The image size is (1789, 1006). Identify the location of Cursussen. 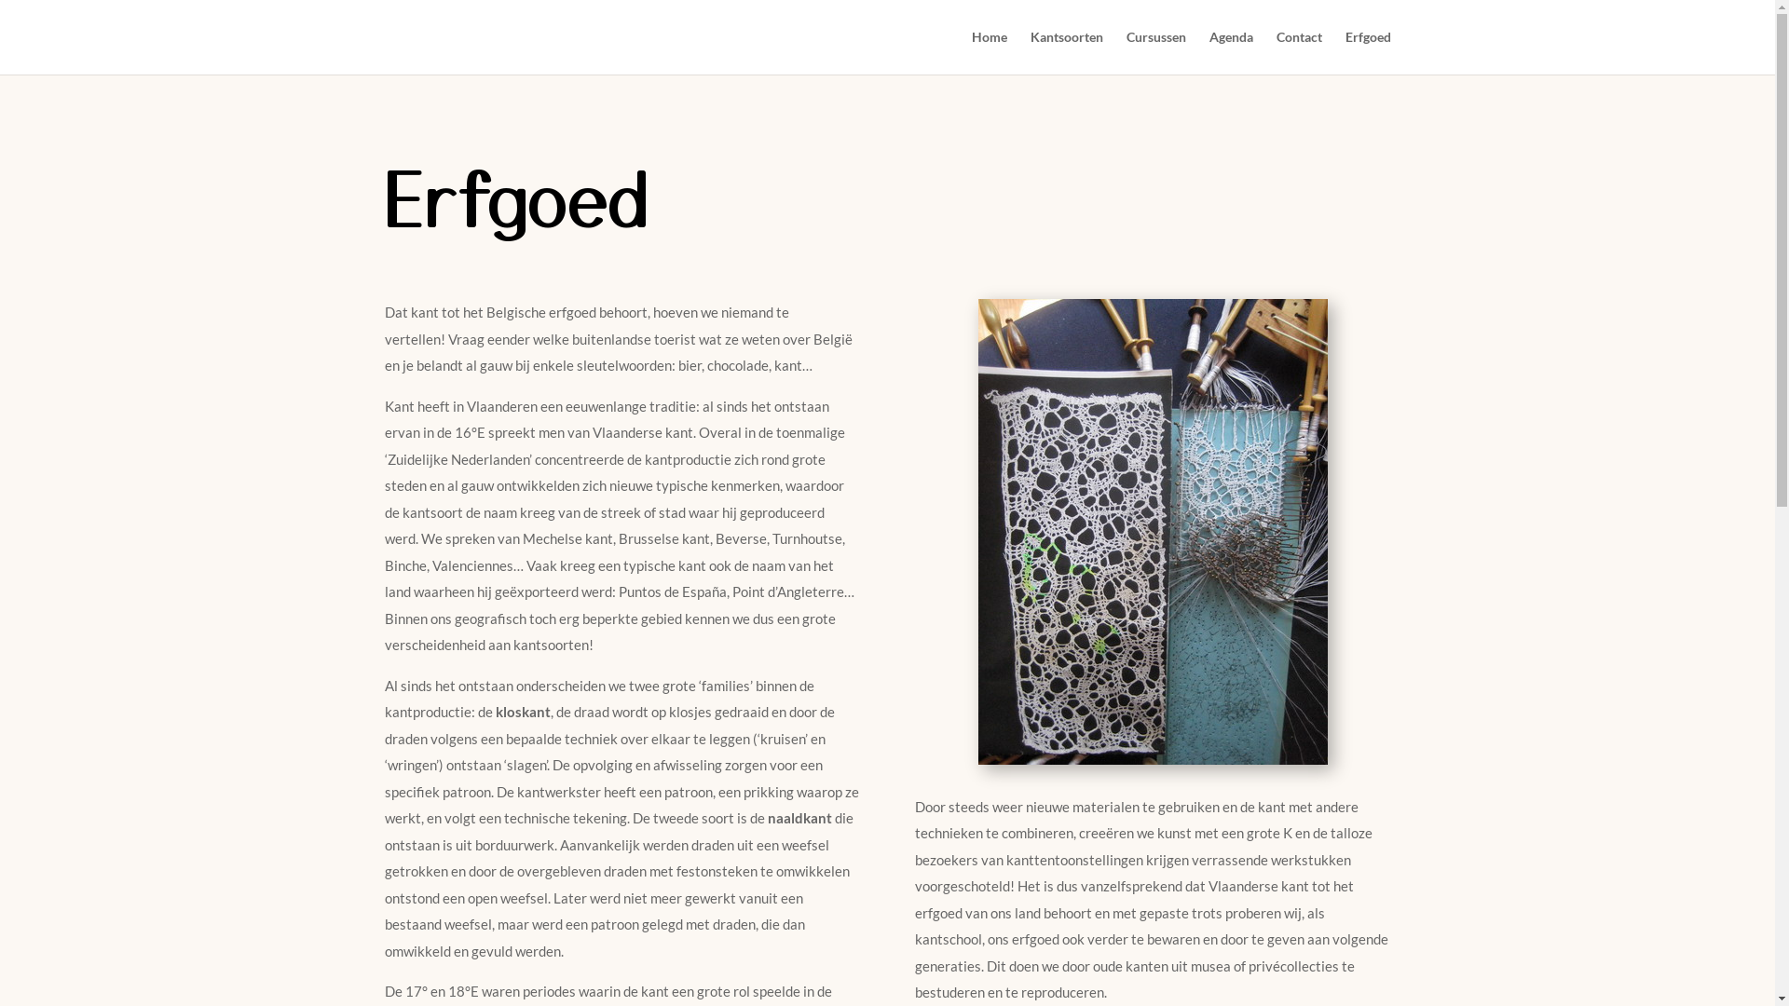
(1155, 52).